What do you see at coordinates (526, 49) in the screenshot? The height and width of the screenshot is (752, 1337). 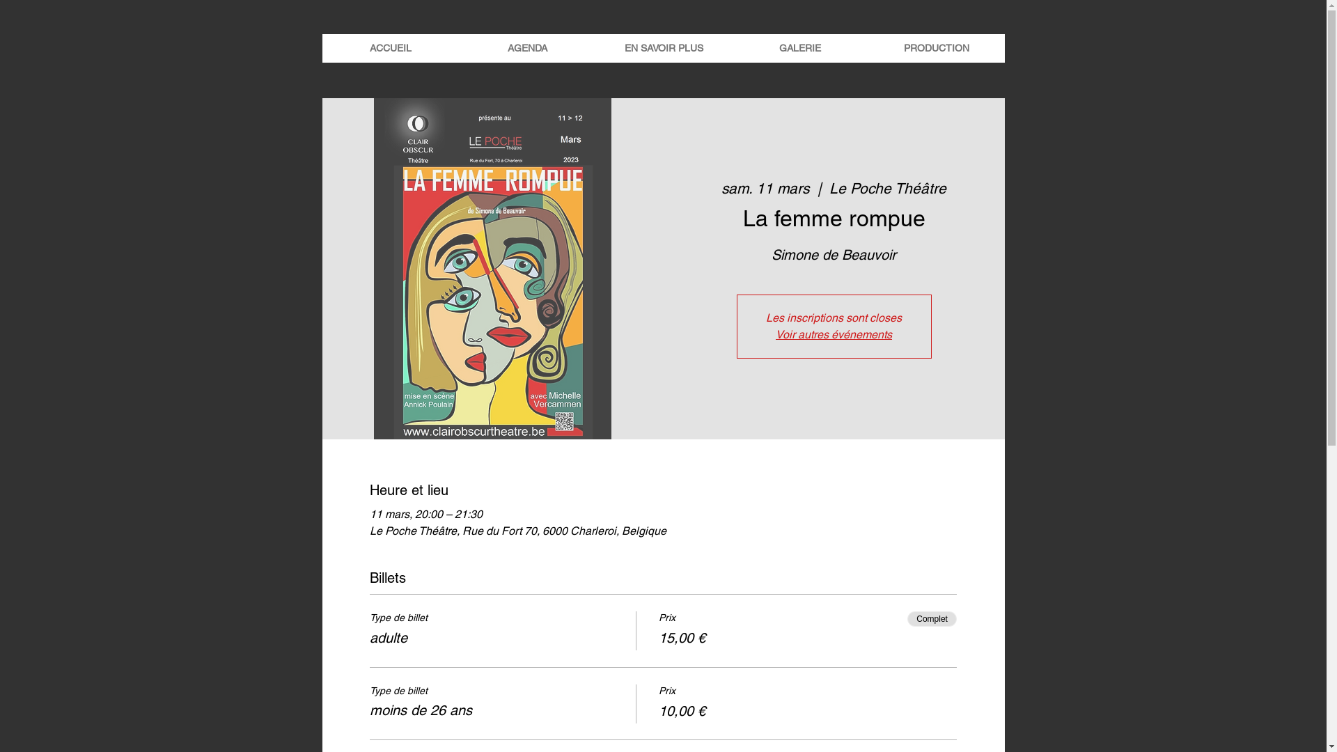 I see `AGENDA` at bounding box center [526, 49].